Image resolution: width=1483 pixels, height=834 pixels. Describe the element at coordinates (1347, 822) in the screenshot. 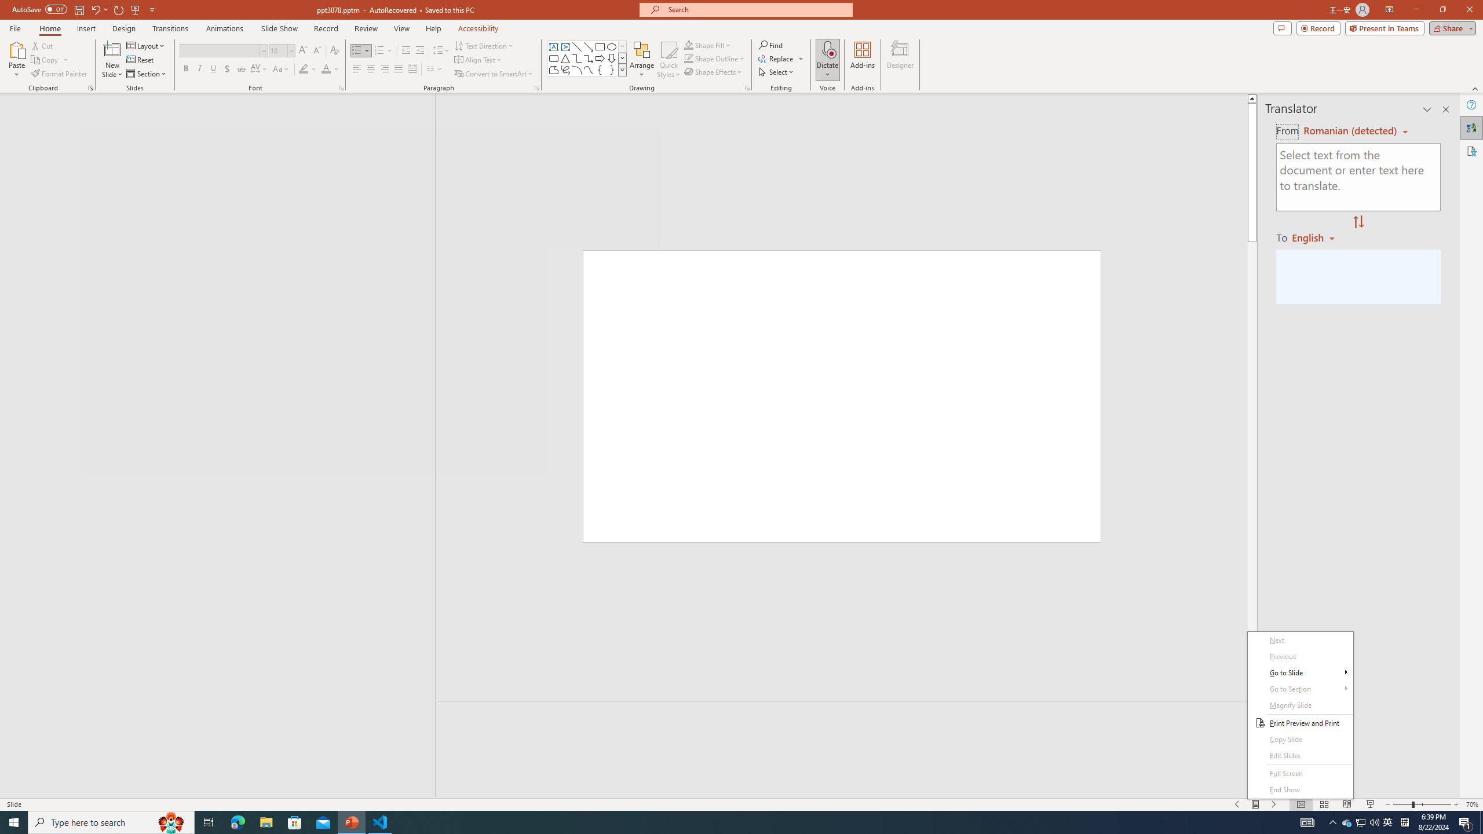

I see `Class: NetUITWMenuContainer` at that location.